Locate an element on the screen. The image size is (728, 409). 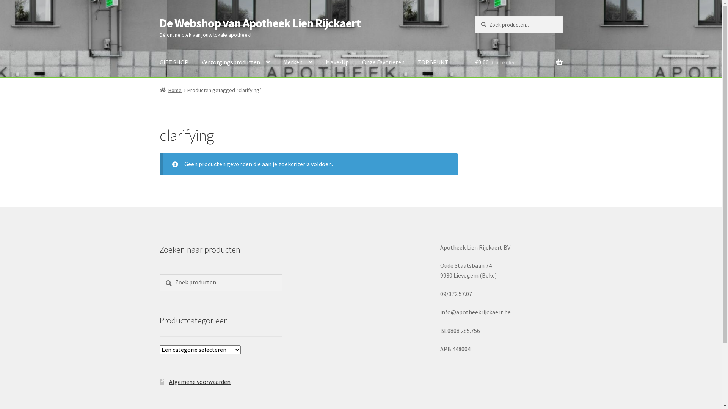
Merken is located at coordinates (298, 62).